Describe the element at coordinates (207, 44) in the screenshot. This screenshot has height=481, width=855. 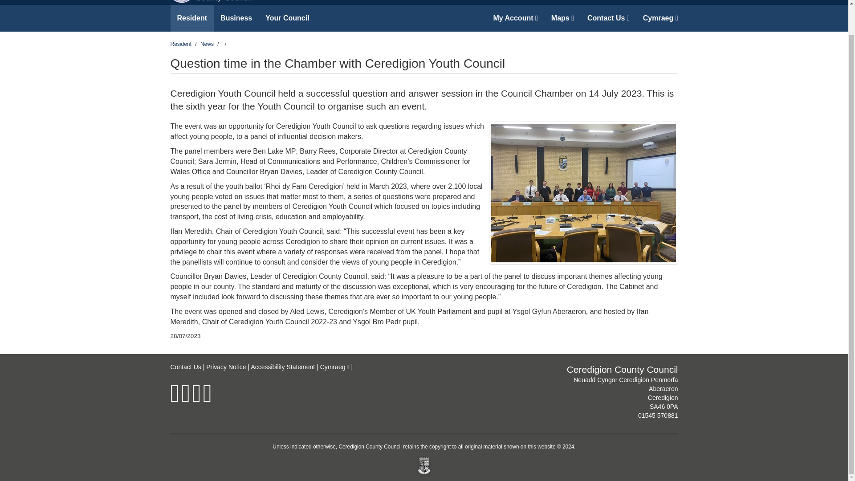
I see `News` at that location.